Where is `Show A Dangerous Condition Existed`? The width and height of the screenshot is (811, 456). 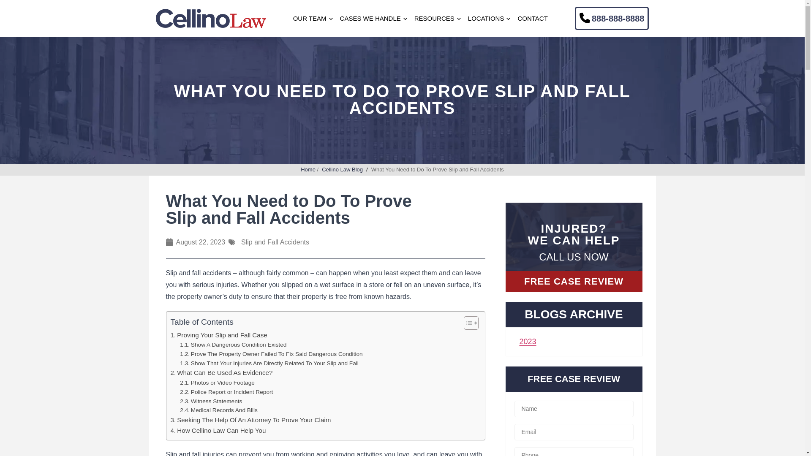
Show A Dangerous Condition Existed is located at coordinates (233, 345).